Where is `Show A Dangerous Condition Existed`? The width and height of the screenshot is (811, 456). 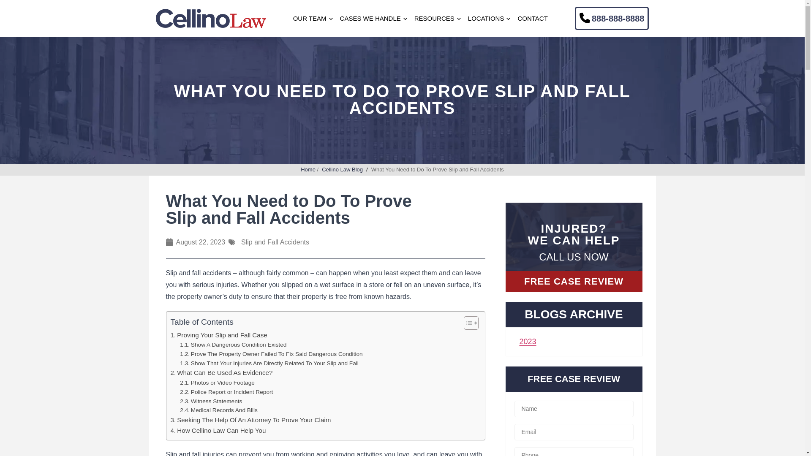
Show A Dangerous Condition Existed is located at coordinates (233, 345).